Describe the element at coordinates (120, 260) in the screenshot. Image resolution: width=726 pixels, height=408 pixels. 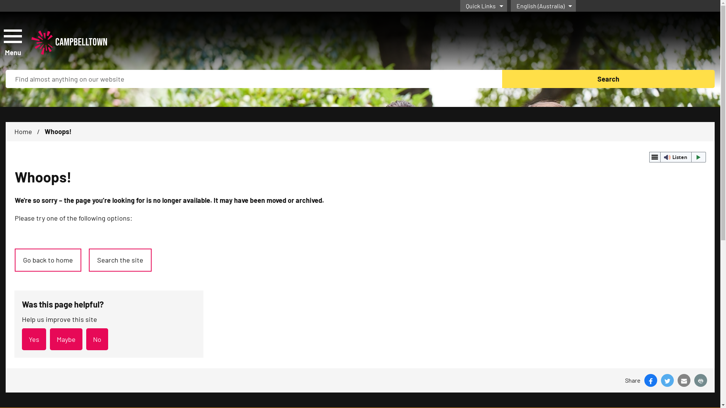
I see `Search the site` at that location.